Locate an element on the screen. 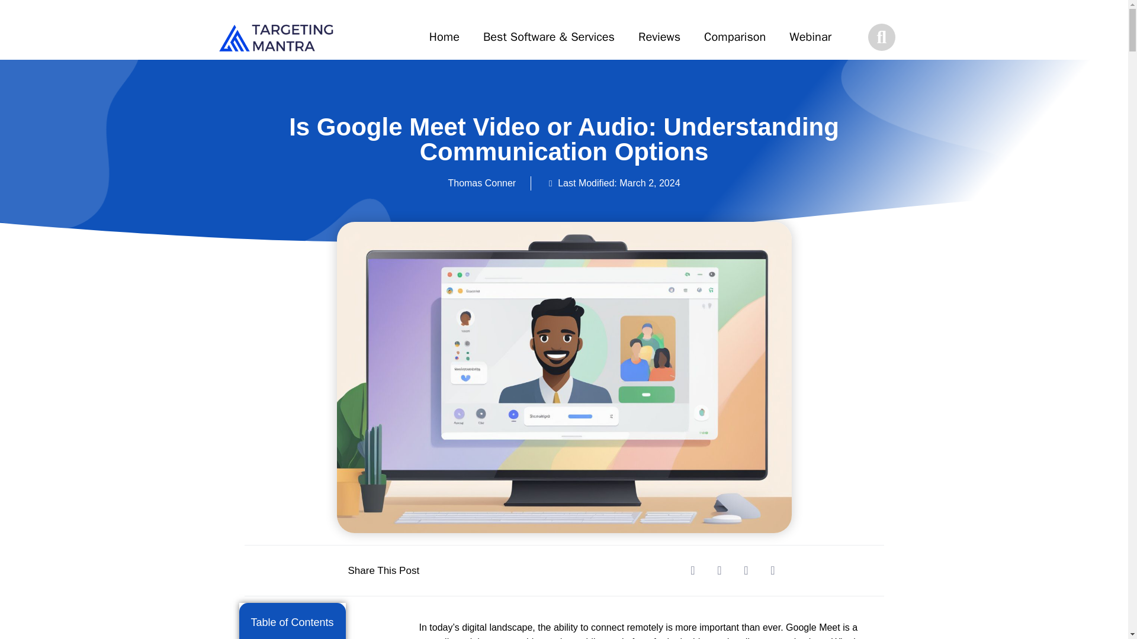 Image resolution: width=1137 pixels, height=639 pixels. Webinar is located at coordinates (810, 37).